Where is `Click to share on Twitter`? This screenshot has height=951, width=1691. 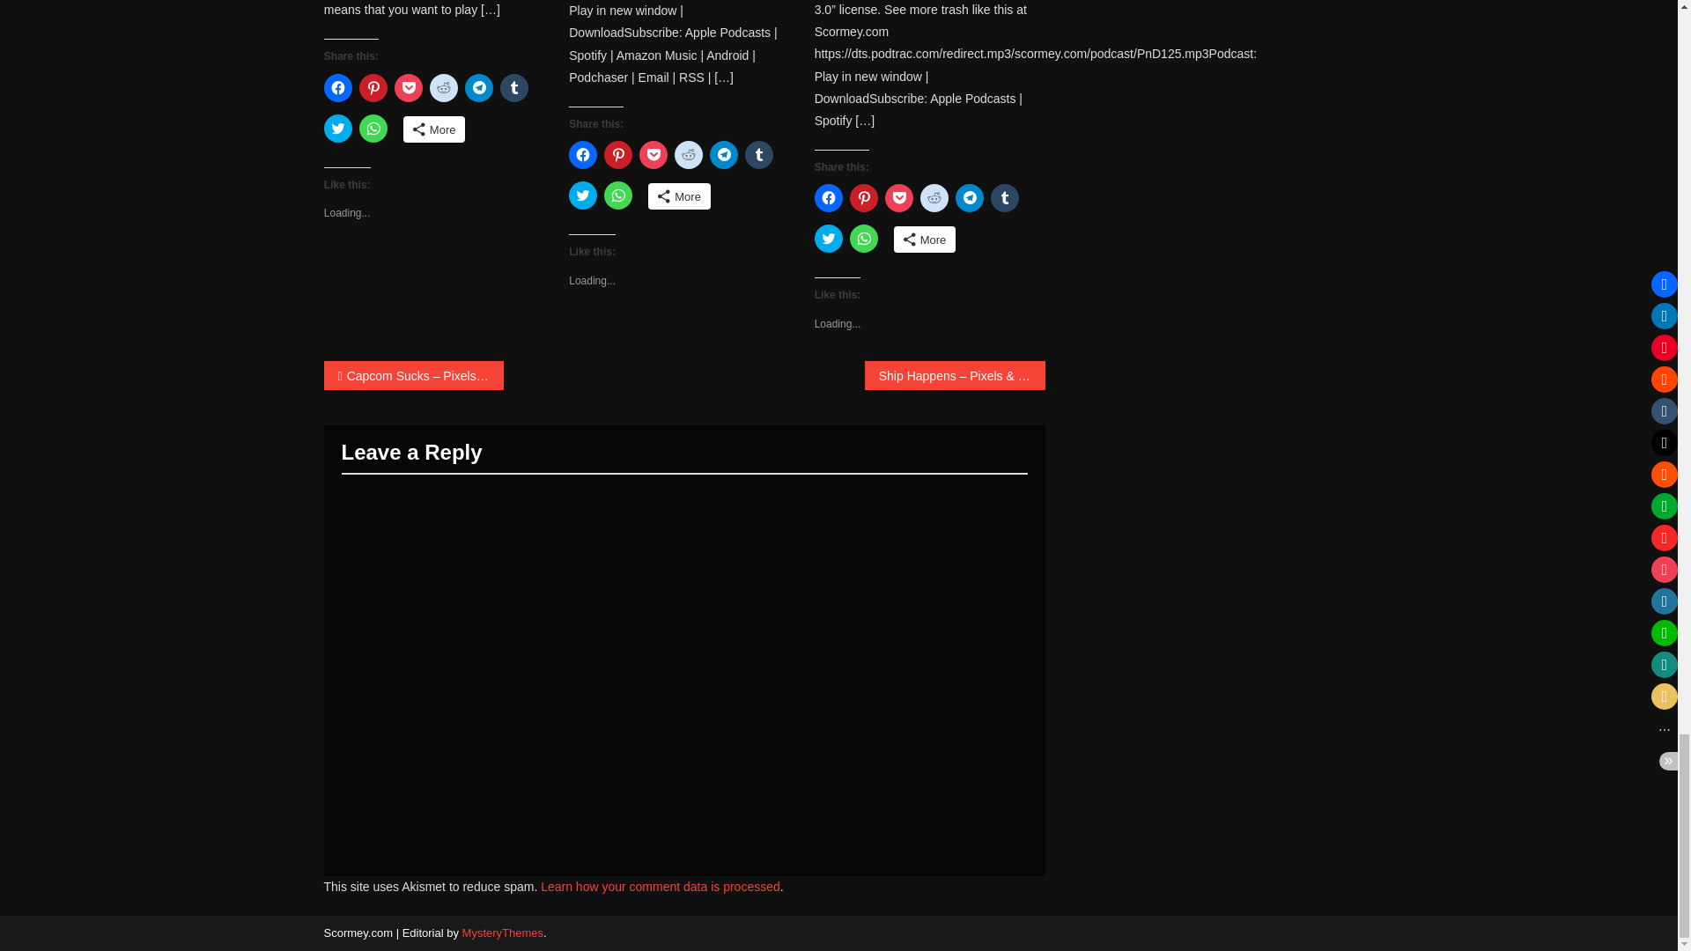
Click to share on Twitter is located at coordinates (338, 129).